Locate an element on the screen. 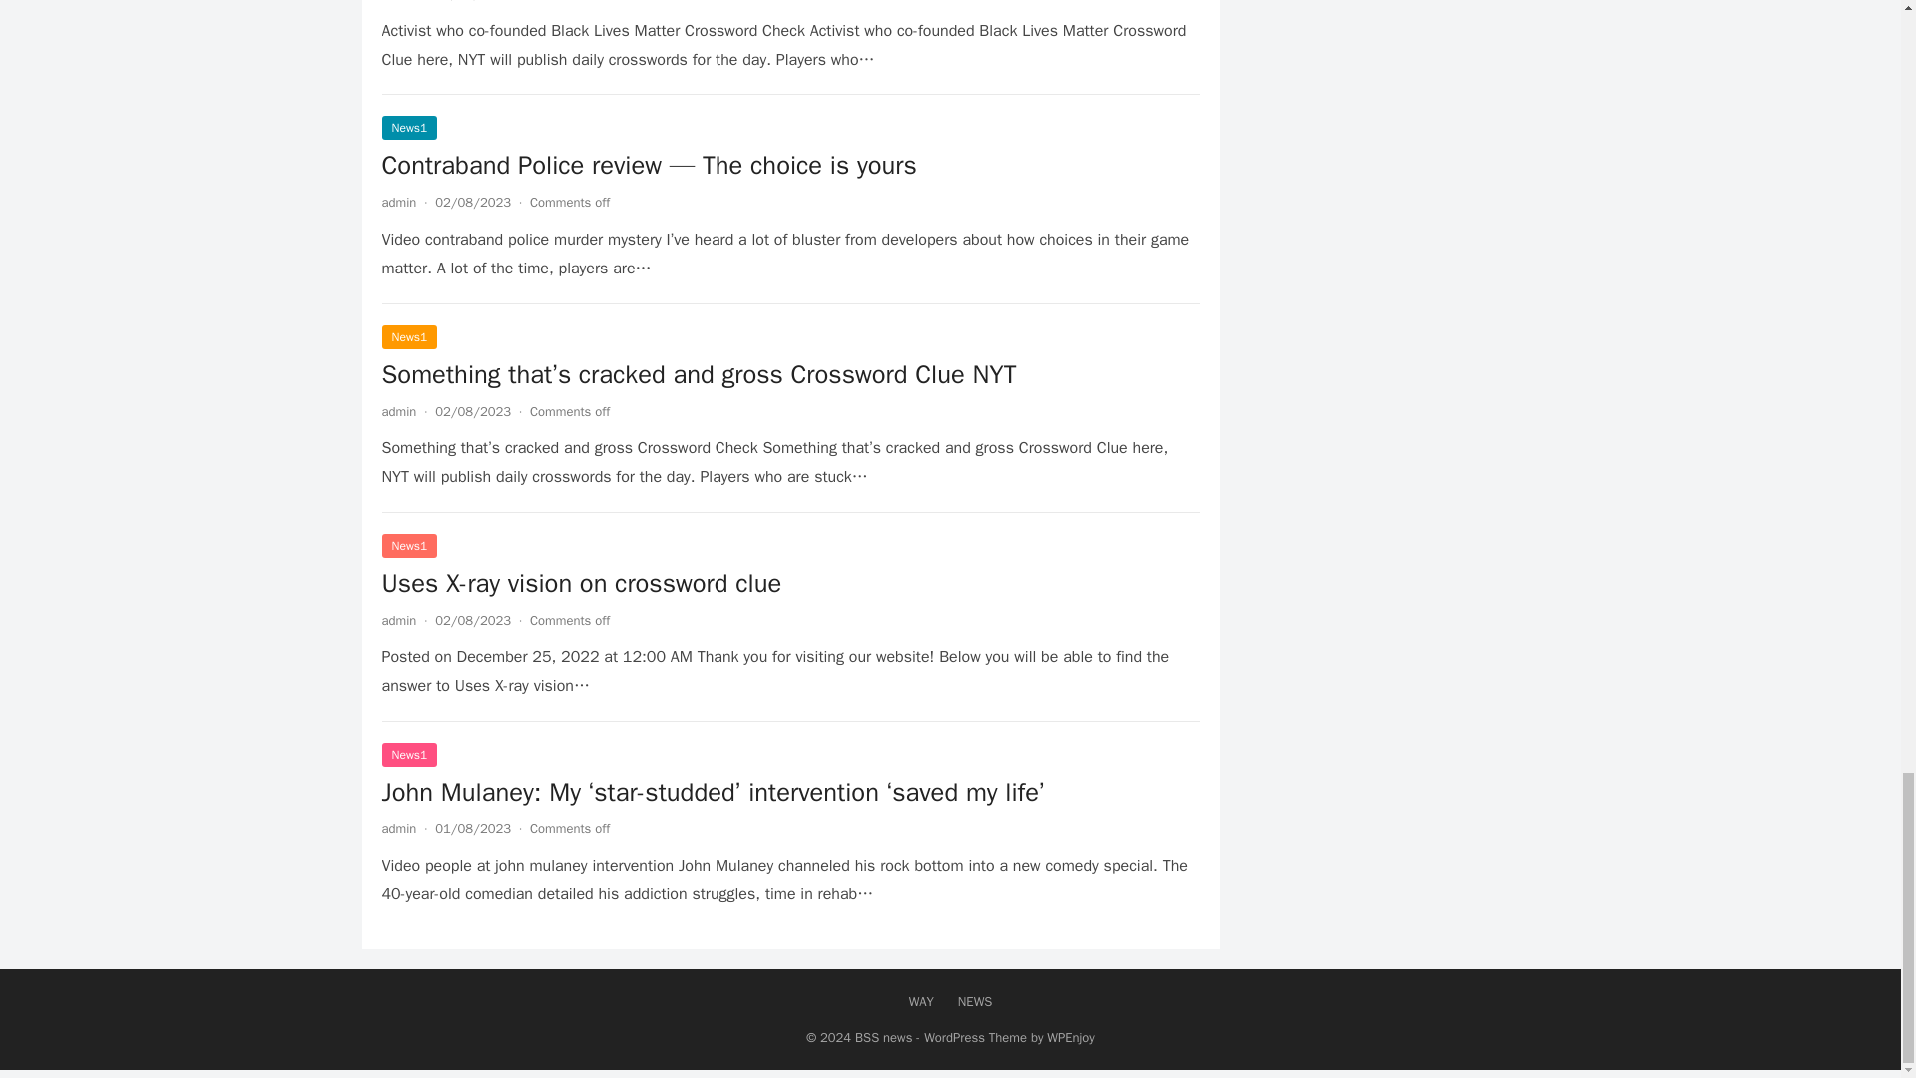 The image size is (1916, 1078). Posts by admin is located at coordinates (398, 828).